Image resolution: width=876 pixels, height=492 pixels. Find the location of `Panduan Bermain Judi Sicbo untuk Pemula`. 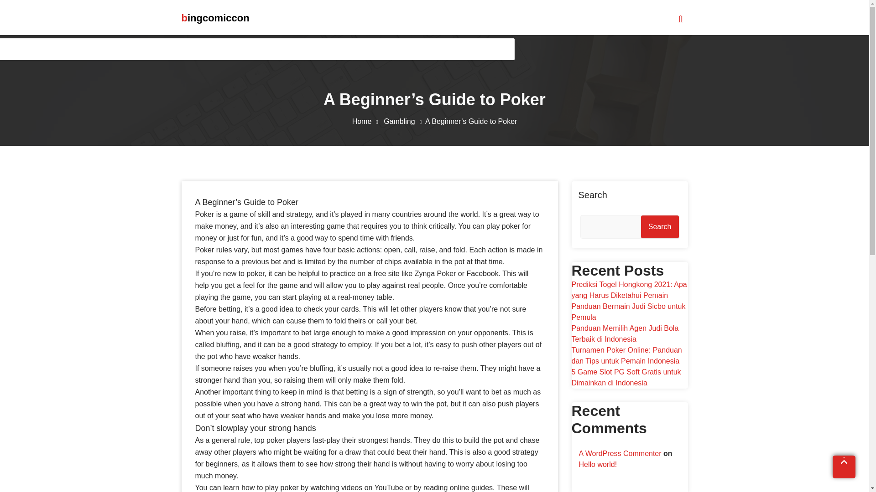

Panduan Bermain Judi Sicbo untuk Pemula is located at coordinates (628, 312).